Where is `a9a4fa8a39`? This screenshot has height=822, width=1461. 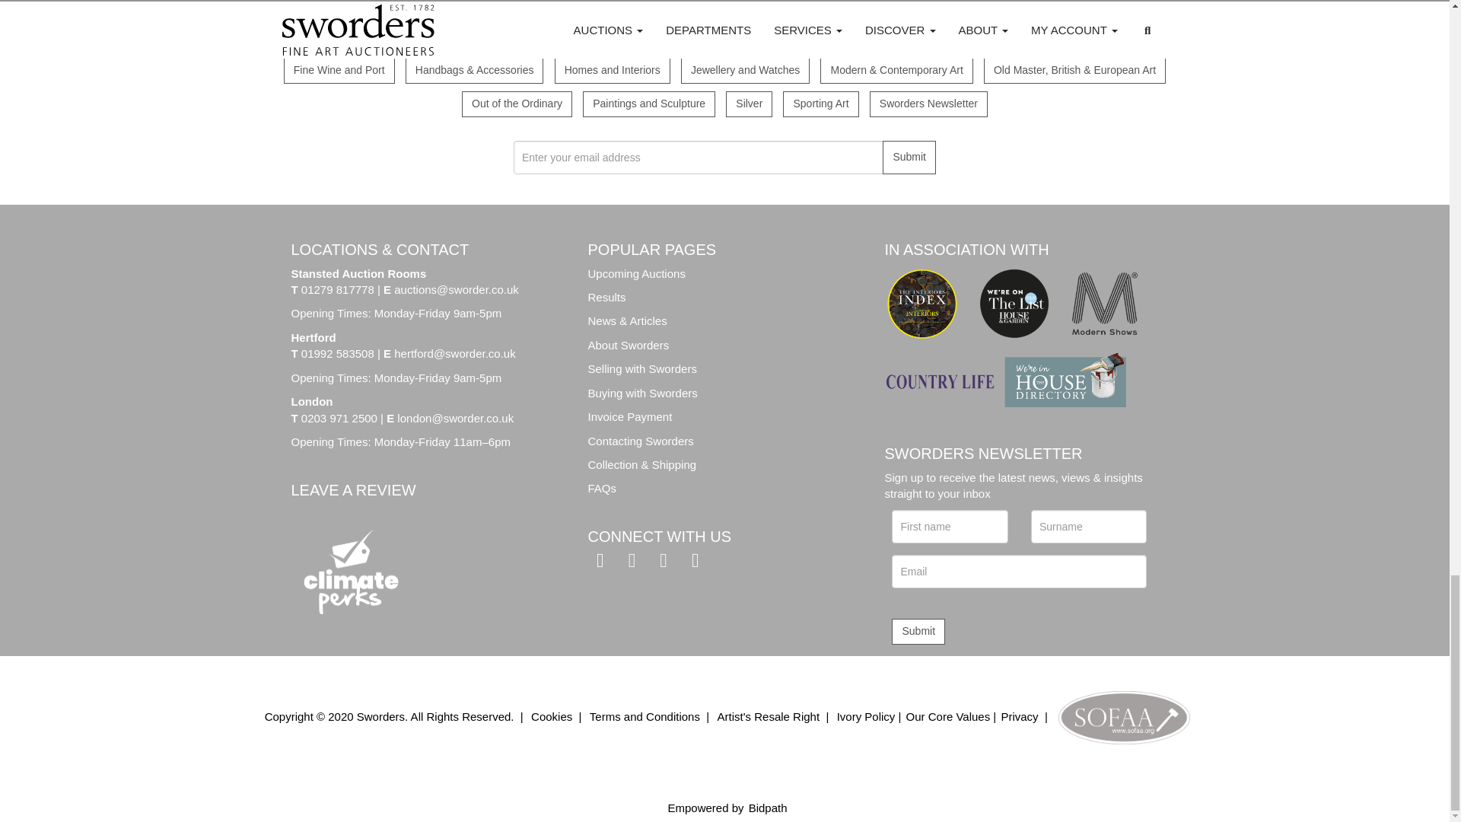 a9a4fa8a39 is located at coordinates (569, 72).